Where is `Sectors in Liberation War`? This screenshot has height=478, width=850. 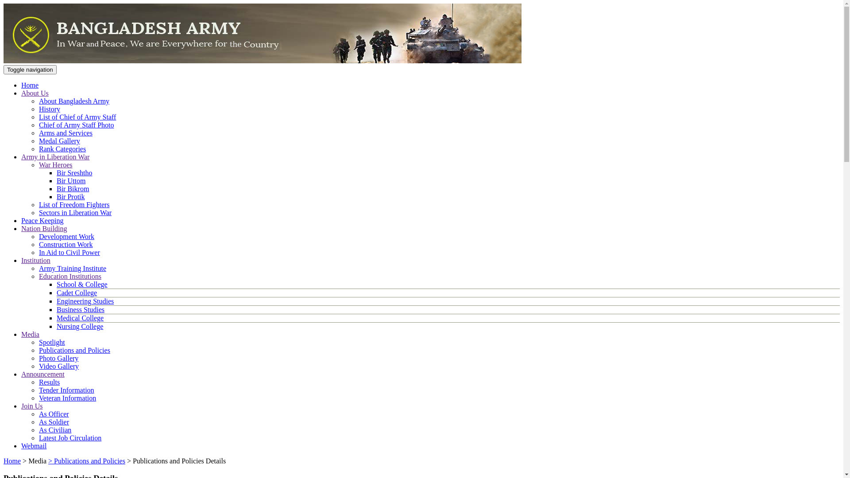
Sectors in Liberation War is located at coordinates (75, 212).